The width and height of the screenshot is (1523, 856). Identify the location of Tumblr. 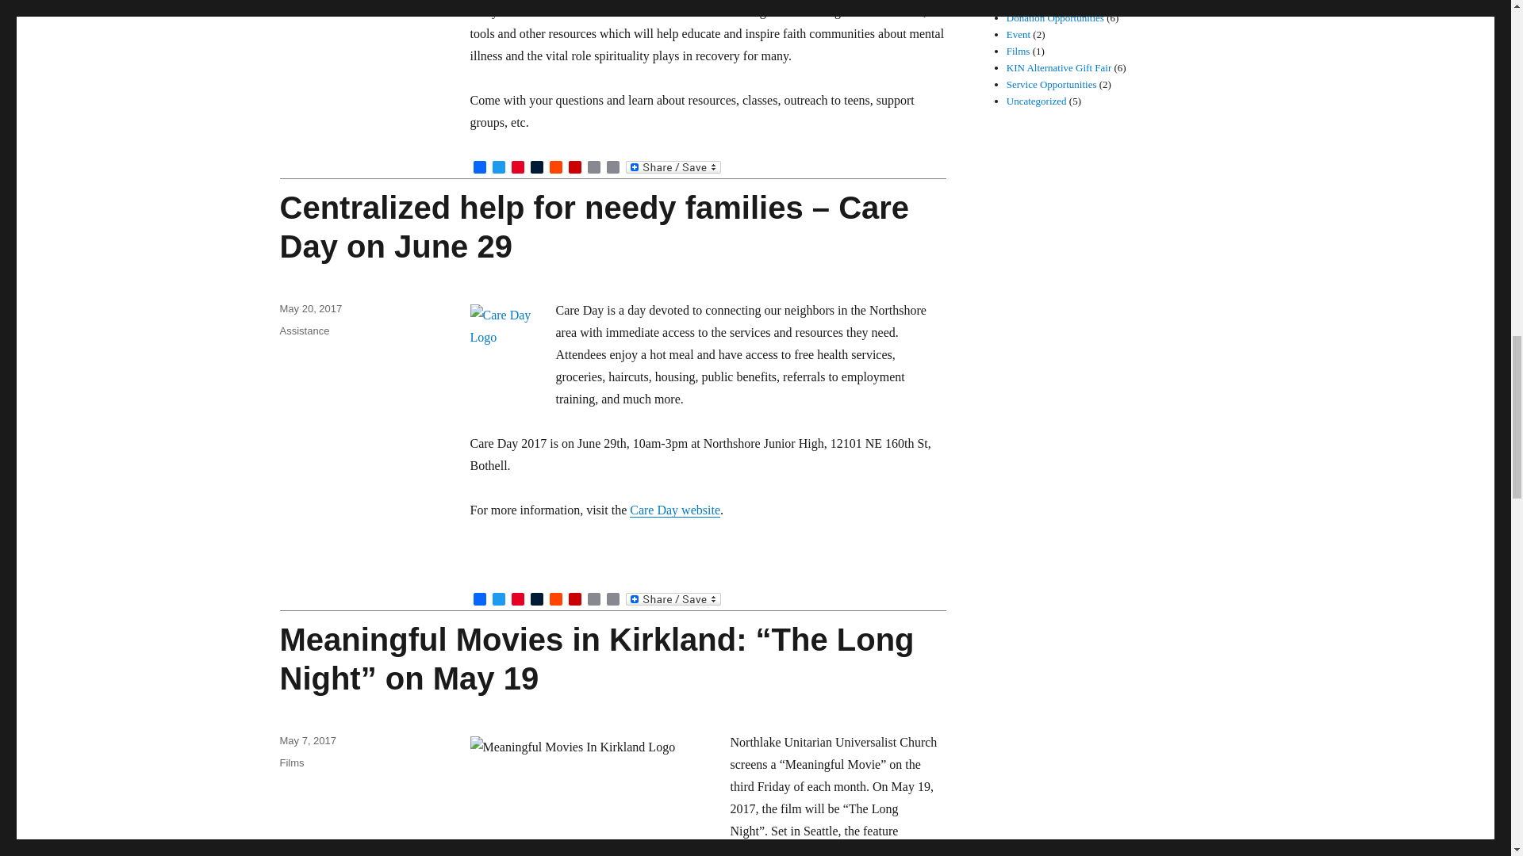
(536, 168).